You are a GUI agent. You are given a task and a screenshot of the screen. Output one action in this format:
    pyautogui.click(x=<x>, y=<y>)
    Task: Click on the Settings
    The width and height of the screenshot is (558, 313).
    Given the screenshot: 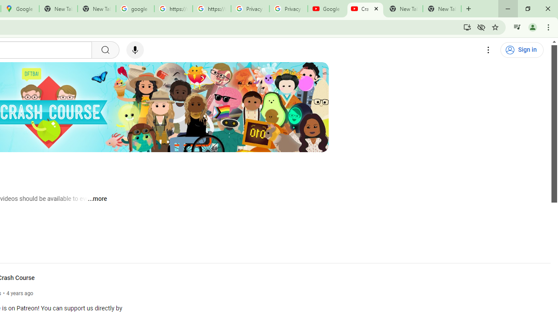 What is the action you would take?
    pyautogui.click(x=488, y=50)
    